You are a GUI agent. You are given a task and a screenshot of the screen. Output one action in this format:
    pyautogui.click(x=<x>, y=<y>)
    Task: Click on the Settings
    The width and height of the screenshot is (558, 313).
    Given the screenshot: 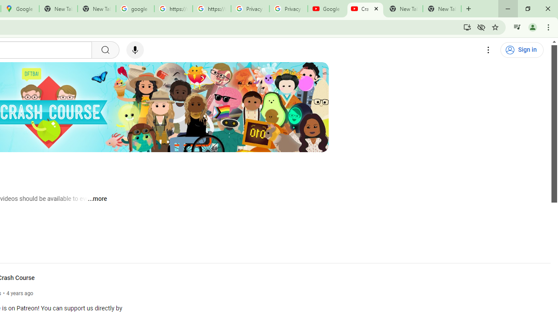 What is the action you would take?
    pyautogui.click(x=488, y=50)
    